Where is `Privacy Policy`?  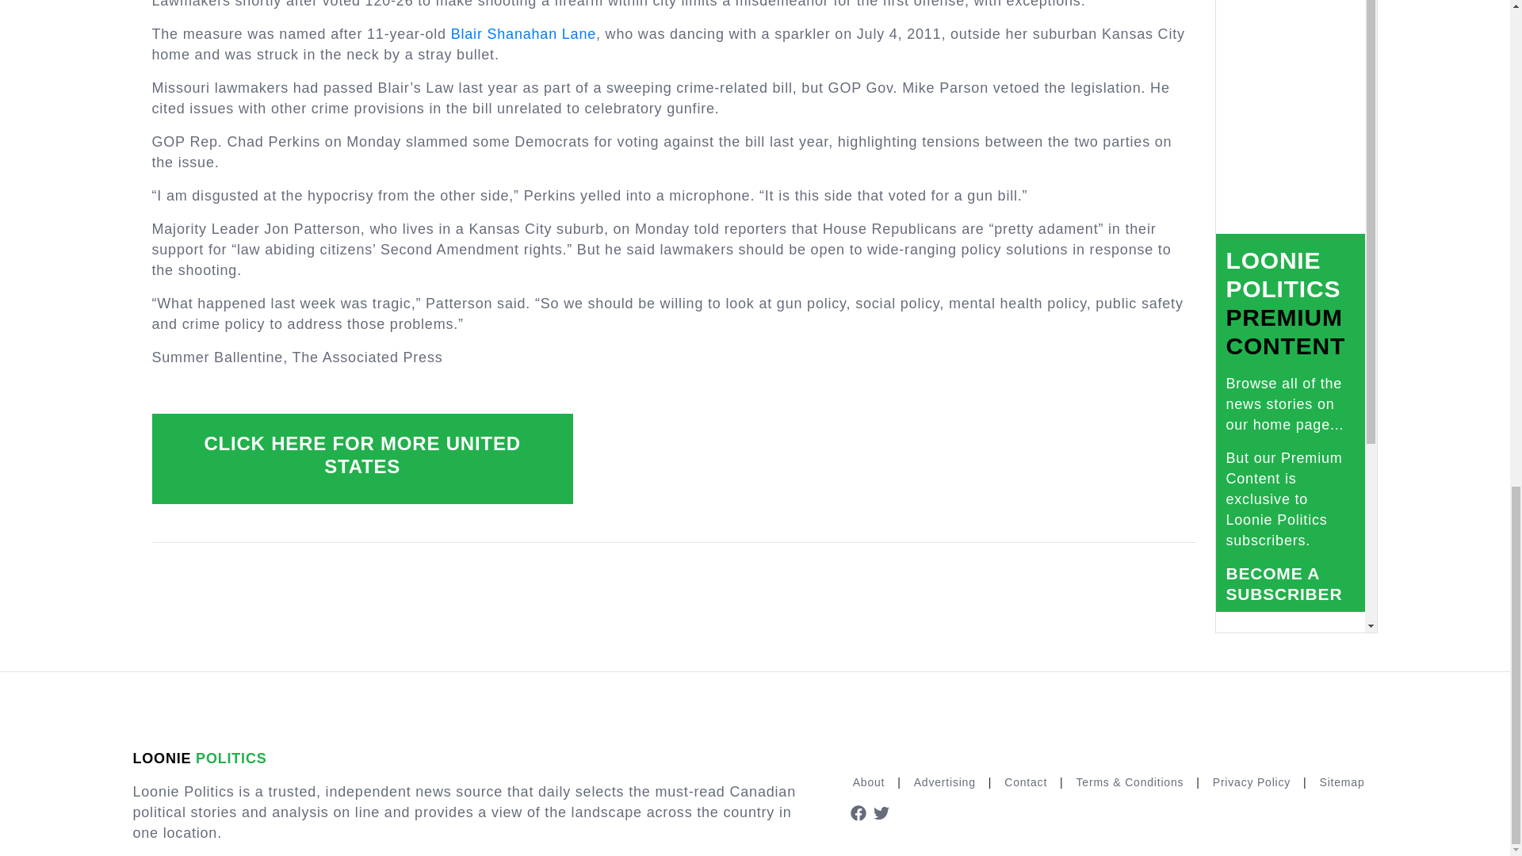 Privacy Policy is located at coordinates (1251, 781).